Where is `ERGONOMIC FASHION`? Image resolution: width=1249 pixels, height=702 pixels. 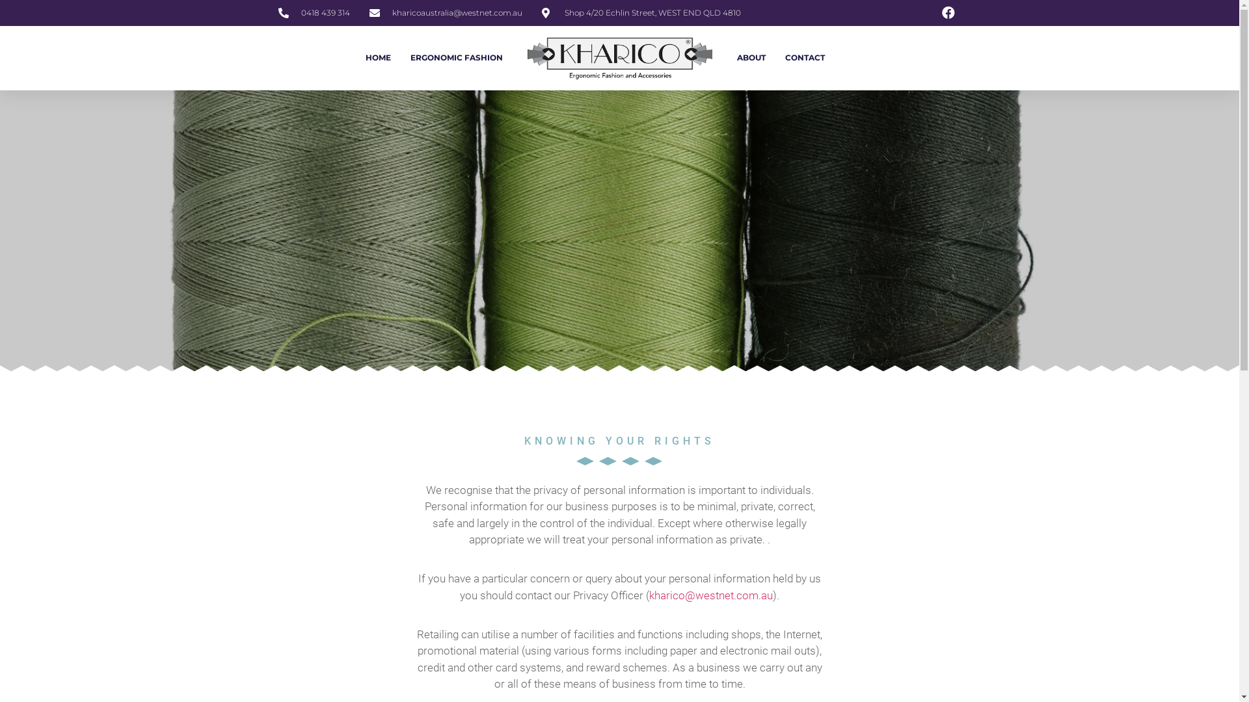 ERGONOMIC FASHION is located at coordinates (456, 58).